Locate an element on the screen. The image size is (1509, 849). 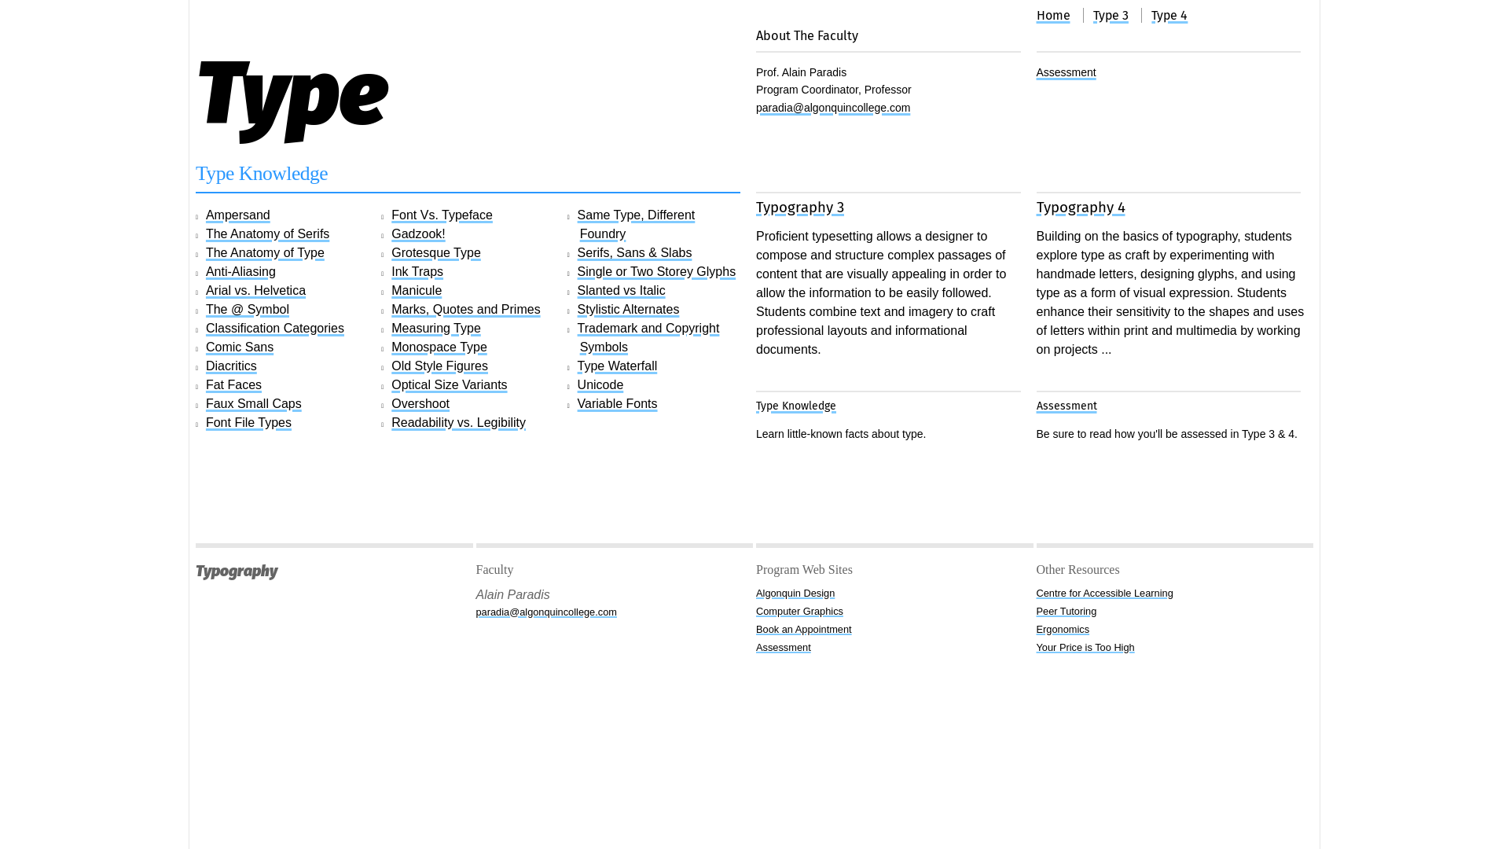
Ergonomics is located at coordinates (1174, 629).